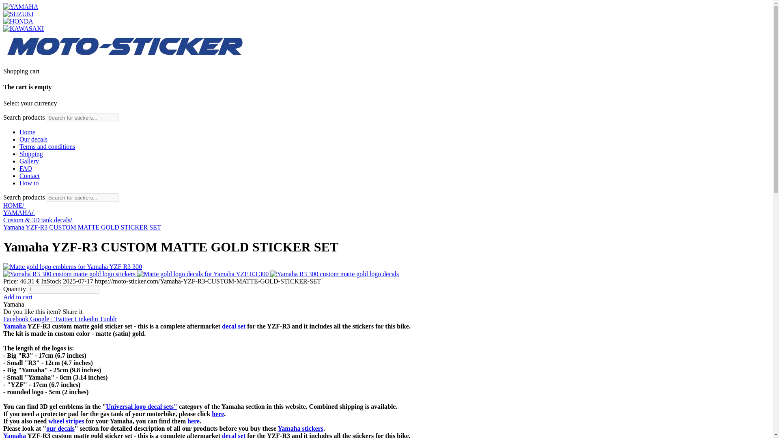  What do you see at coordinates (193, 421) in the screenshot?
I see `here` at bounding box center [193, 421].